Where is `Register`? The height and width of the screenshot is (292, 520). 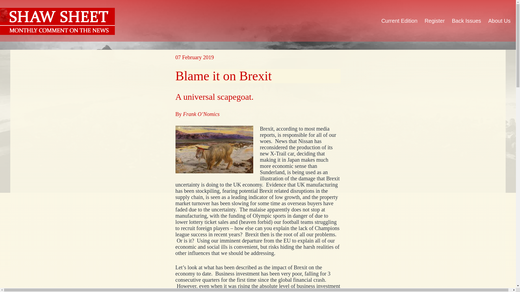 Register is located at coordinates (434, 21).